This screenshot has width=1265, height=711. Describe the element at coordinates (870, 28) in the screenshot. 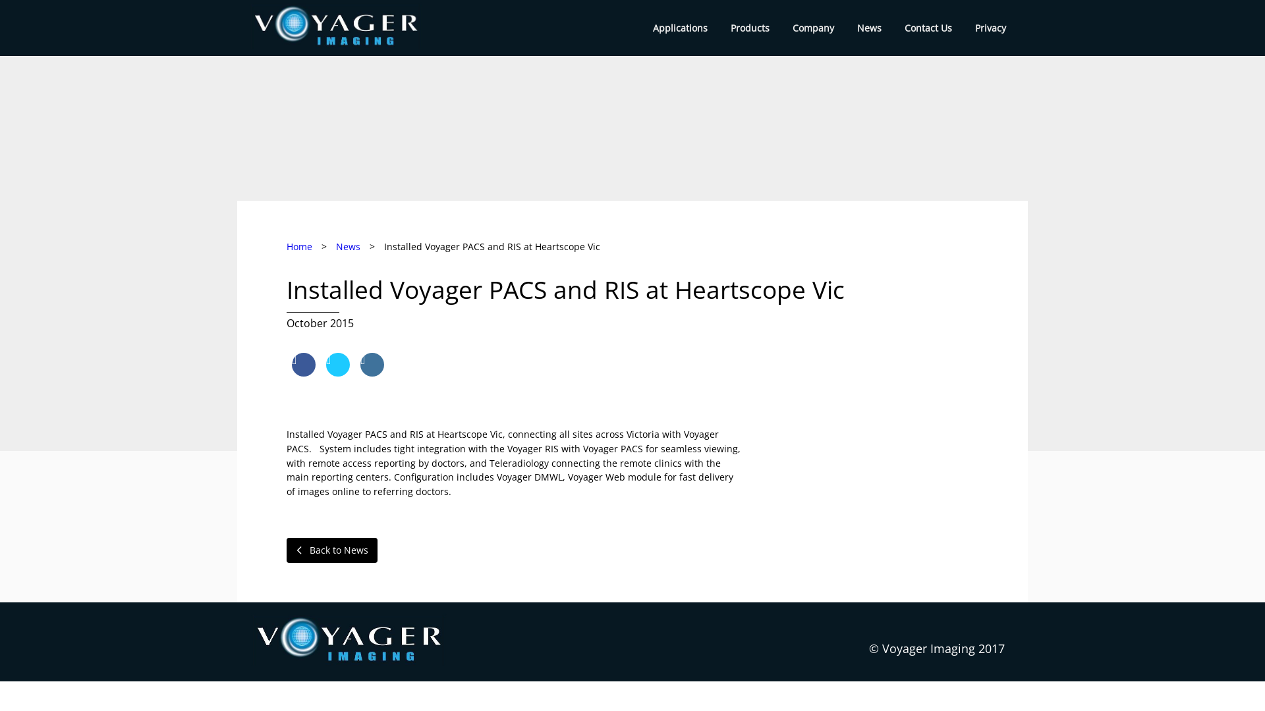

I see `News` at that location.